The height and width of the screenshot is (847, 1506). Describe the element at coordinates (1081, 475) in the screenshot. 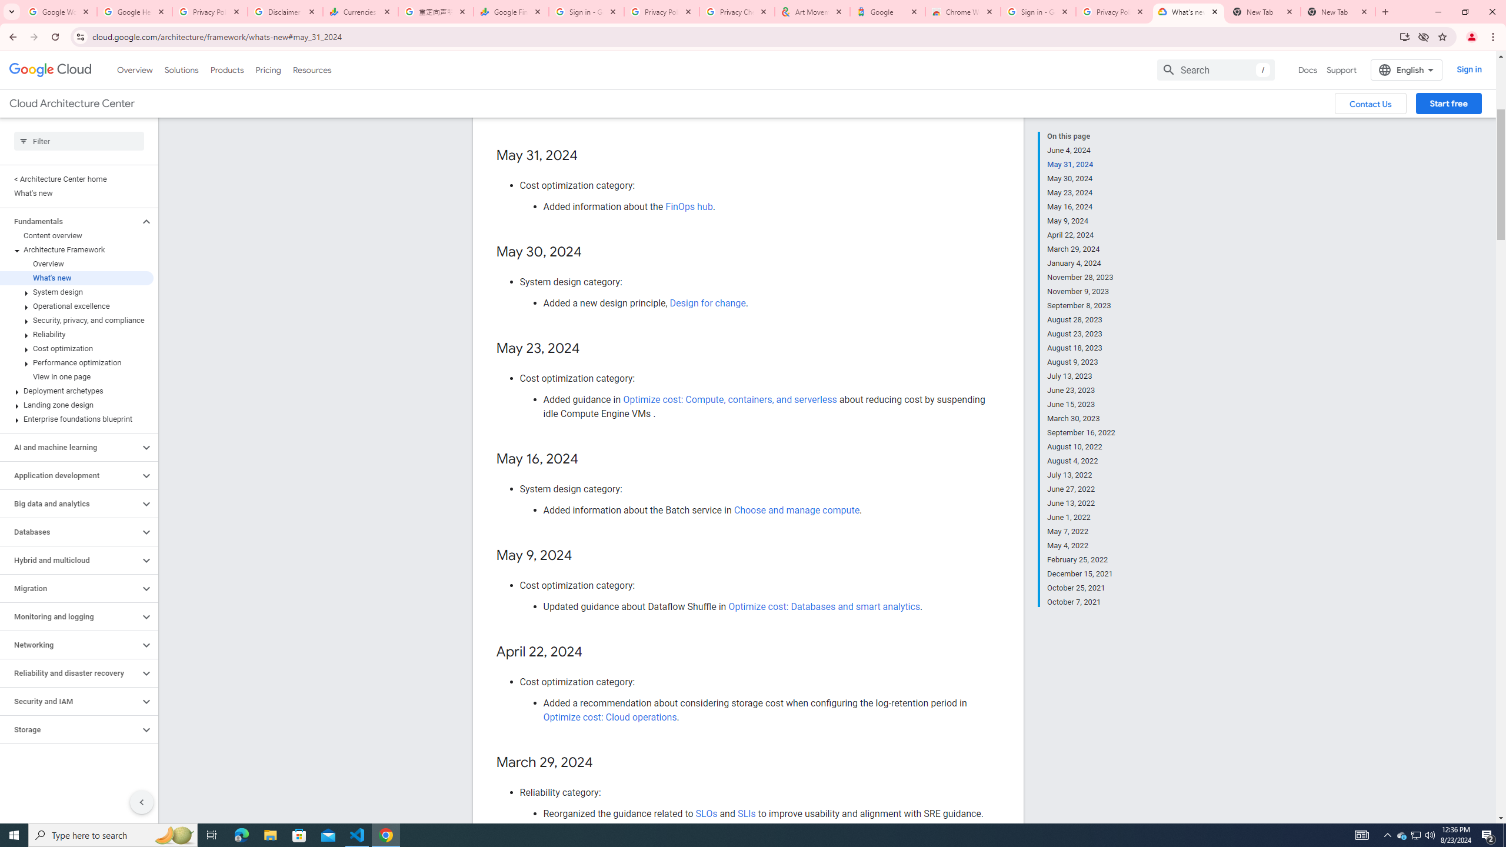

I see `July 13, 2022` at that location.